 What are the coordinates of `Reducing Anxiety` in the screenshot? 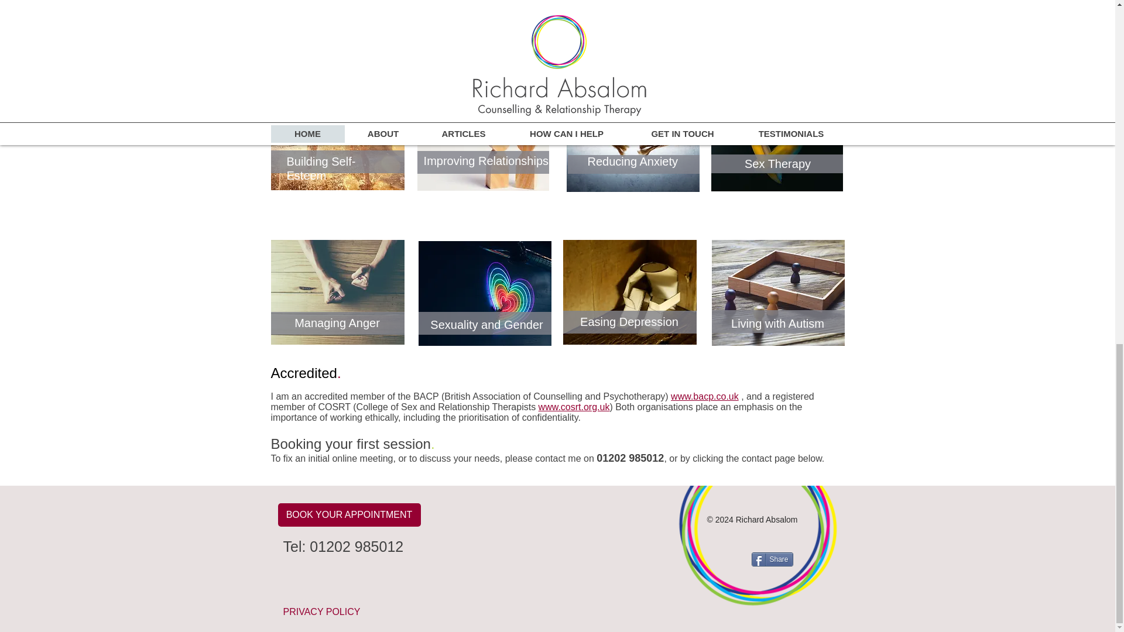 It's located at (633, 162).